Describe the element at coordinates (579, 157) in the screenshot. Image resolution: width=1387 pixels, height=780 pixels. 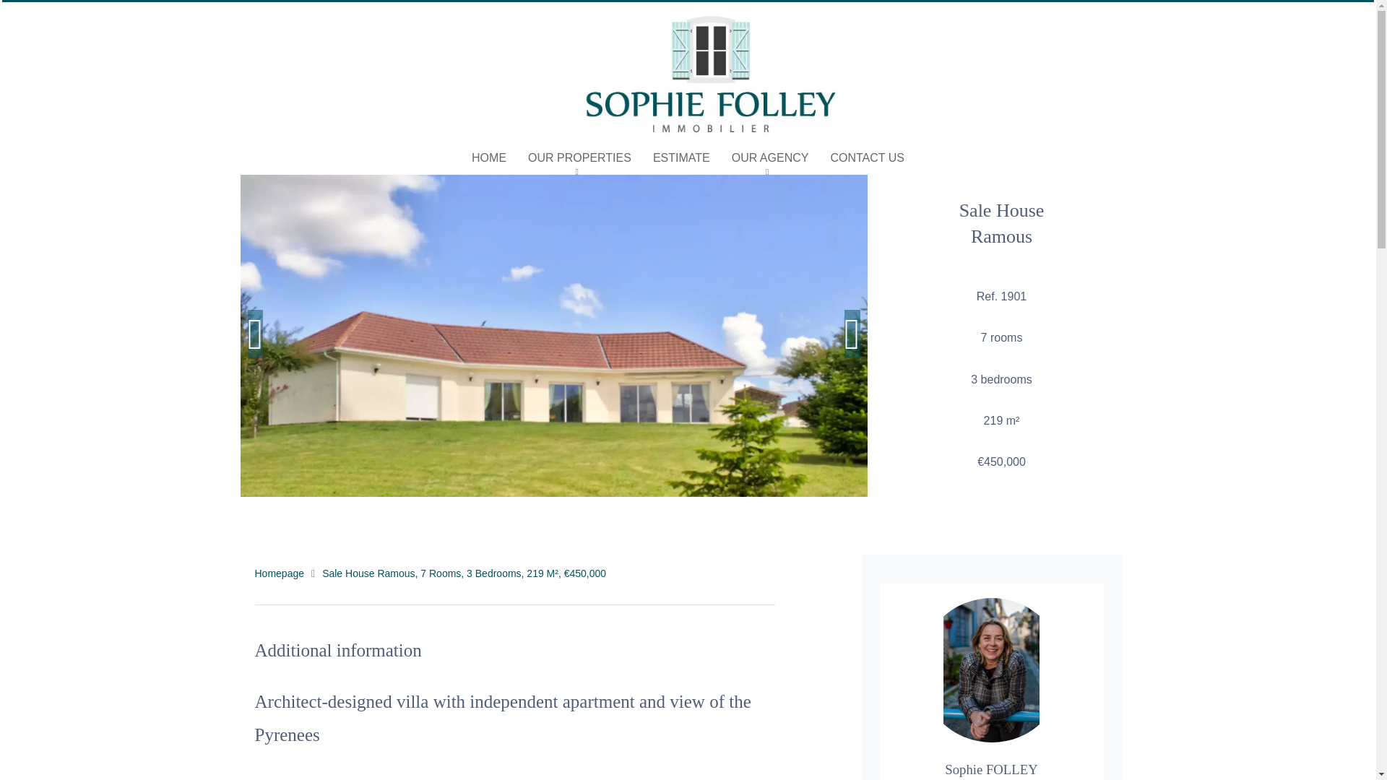
I see `OUR PROPERTIES` at that location.